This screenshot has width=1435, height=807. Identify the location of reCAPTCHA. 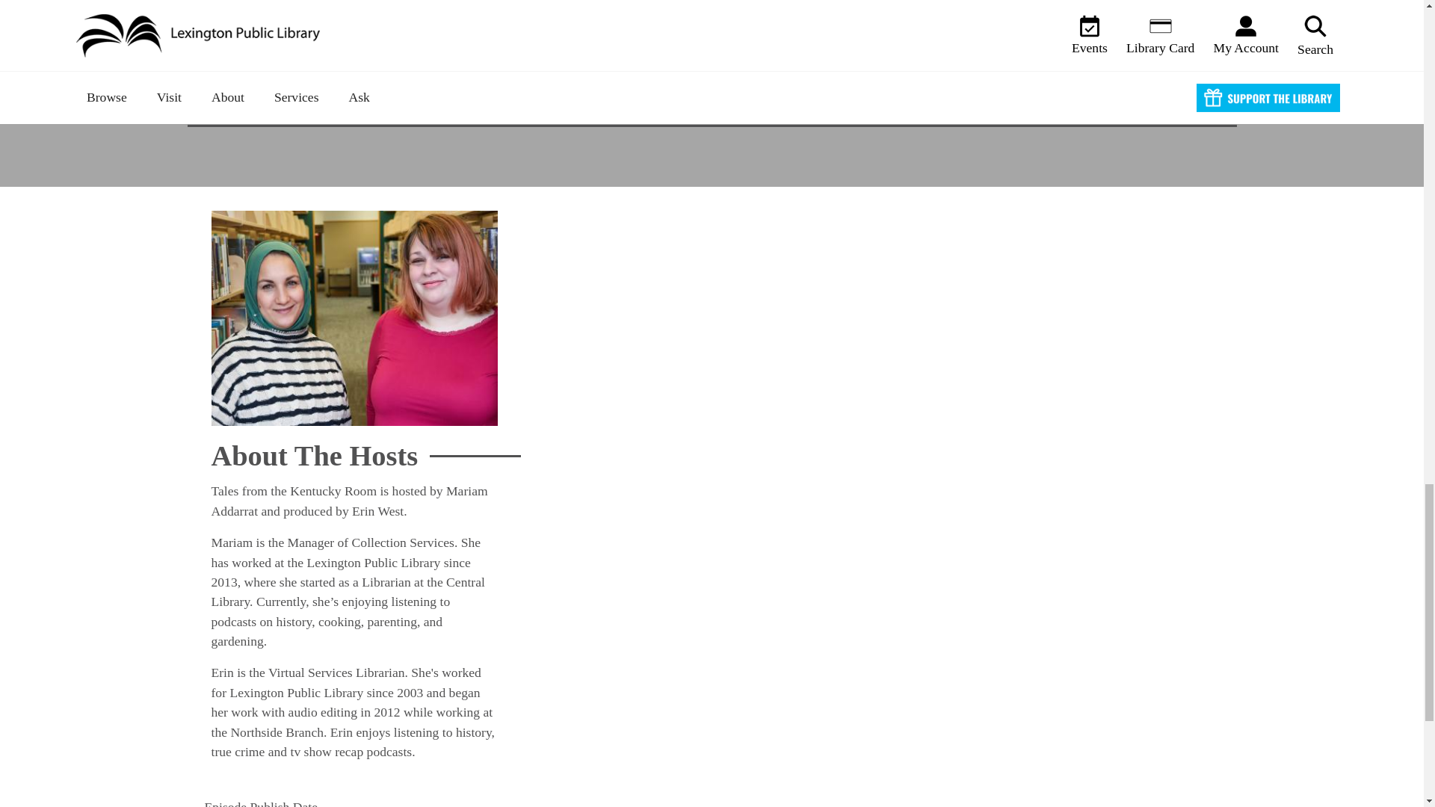
(348, 72).